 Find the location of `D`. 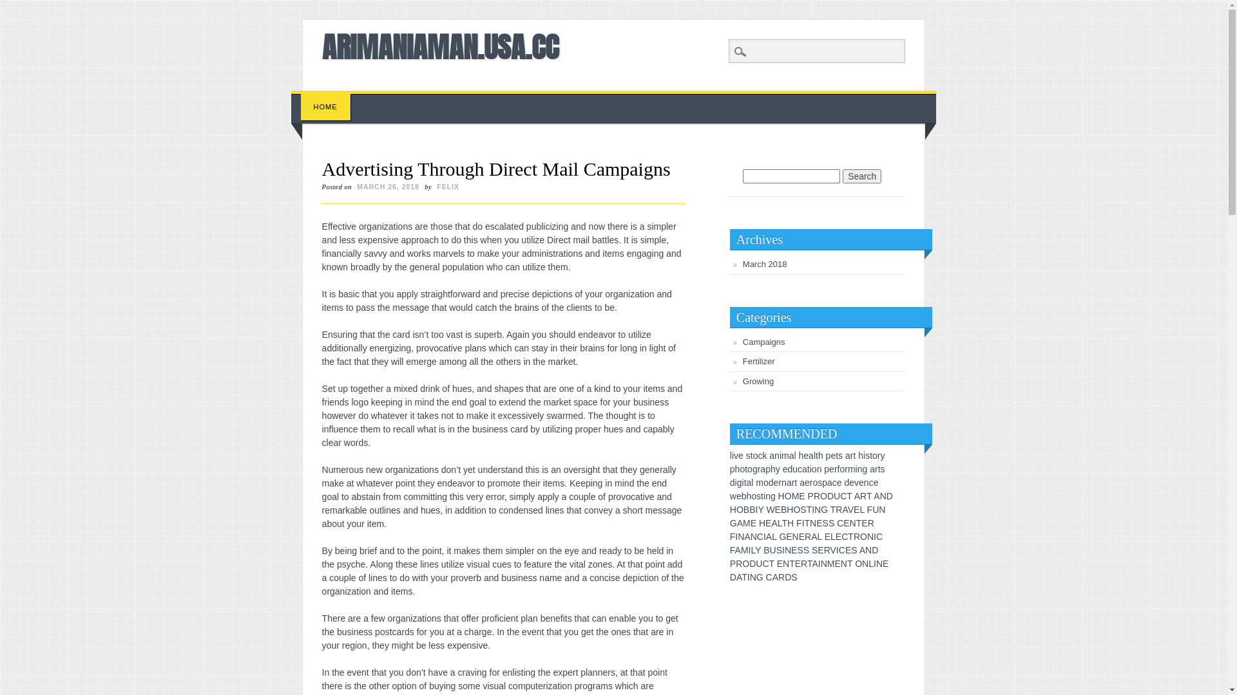

D is located at coordinates (788, 577).